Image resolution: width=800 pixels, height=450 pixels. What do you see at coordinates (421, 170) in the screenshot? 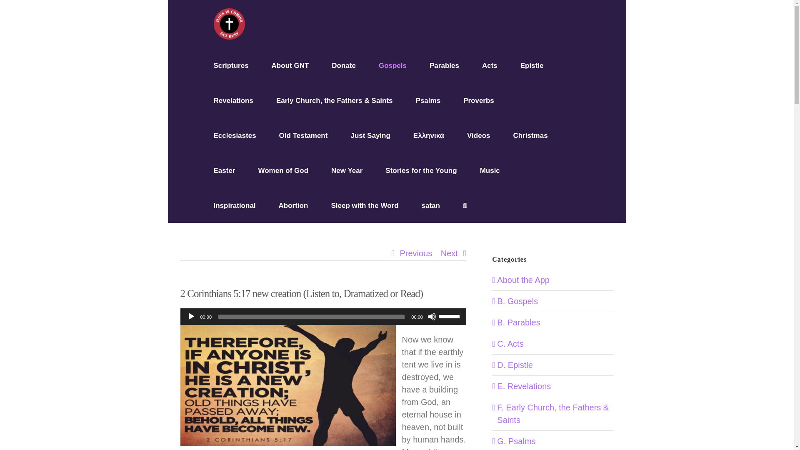
I see `Stories for the Young` at bounding box center [421, 170].